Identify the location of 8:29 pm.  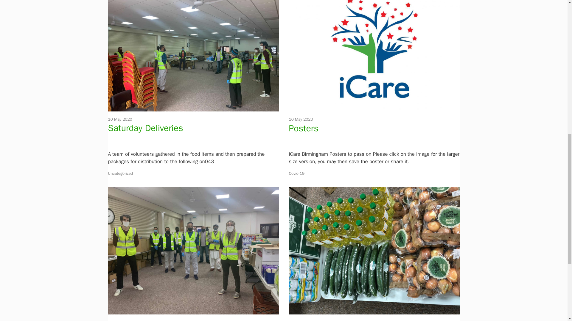
(120, 119).